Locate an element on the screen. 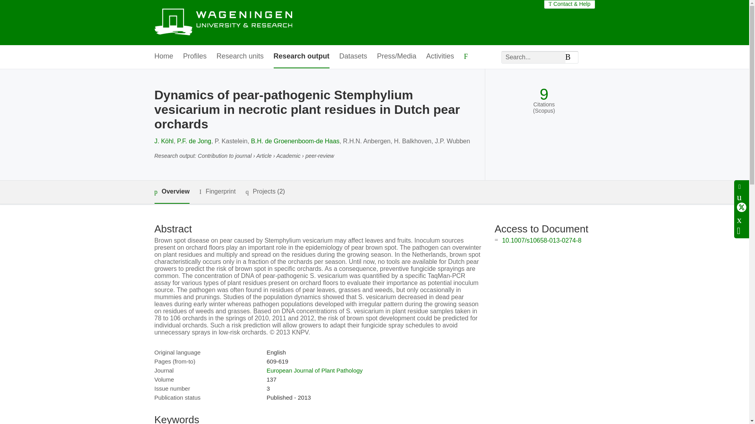  Datasets is located at coordinates (353, 57).